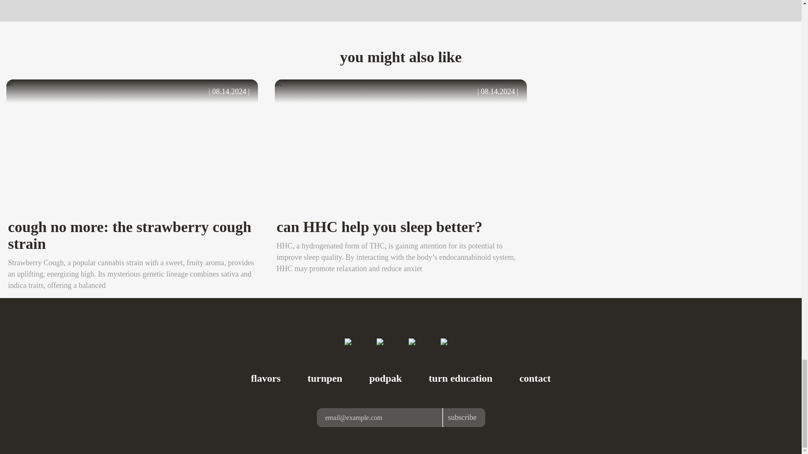  I want to click on contact, so click(535, 378).